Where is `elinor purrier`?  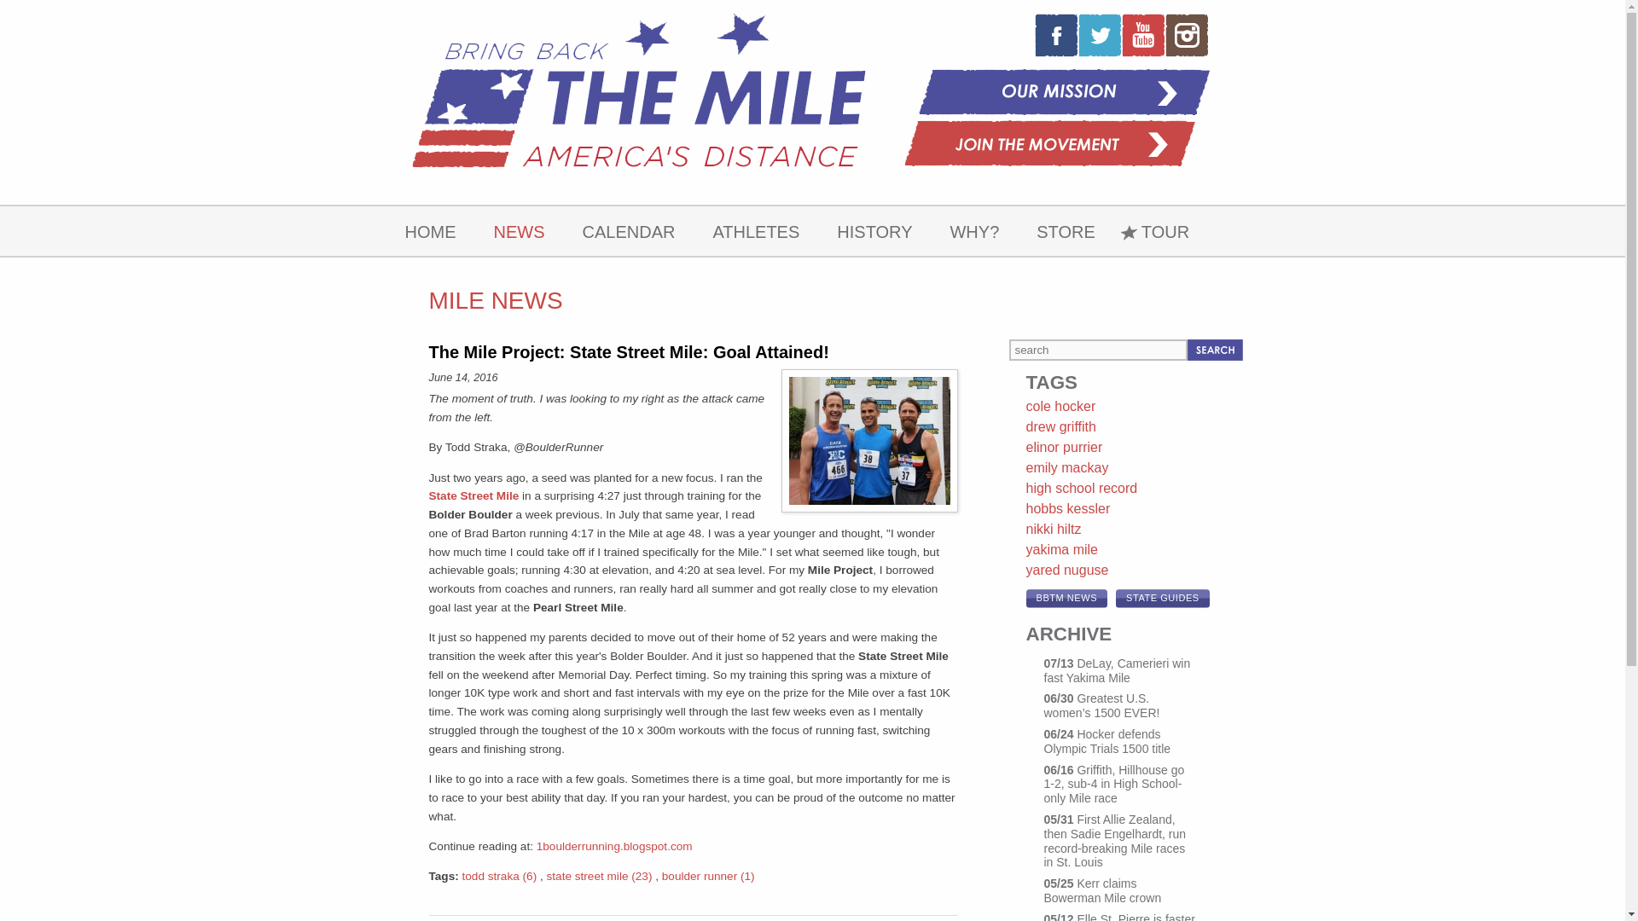
elinor purrier is located at coordinates (1063, 447).